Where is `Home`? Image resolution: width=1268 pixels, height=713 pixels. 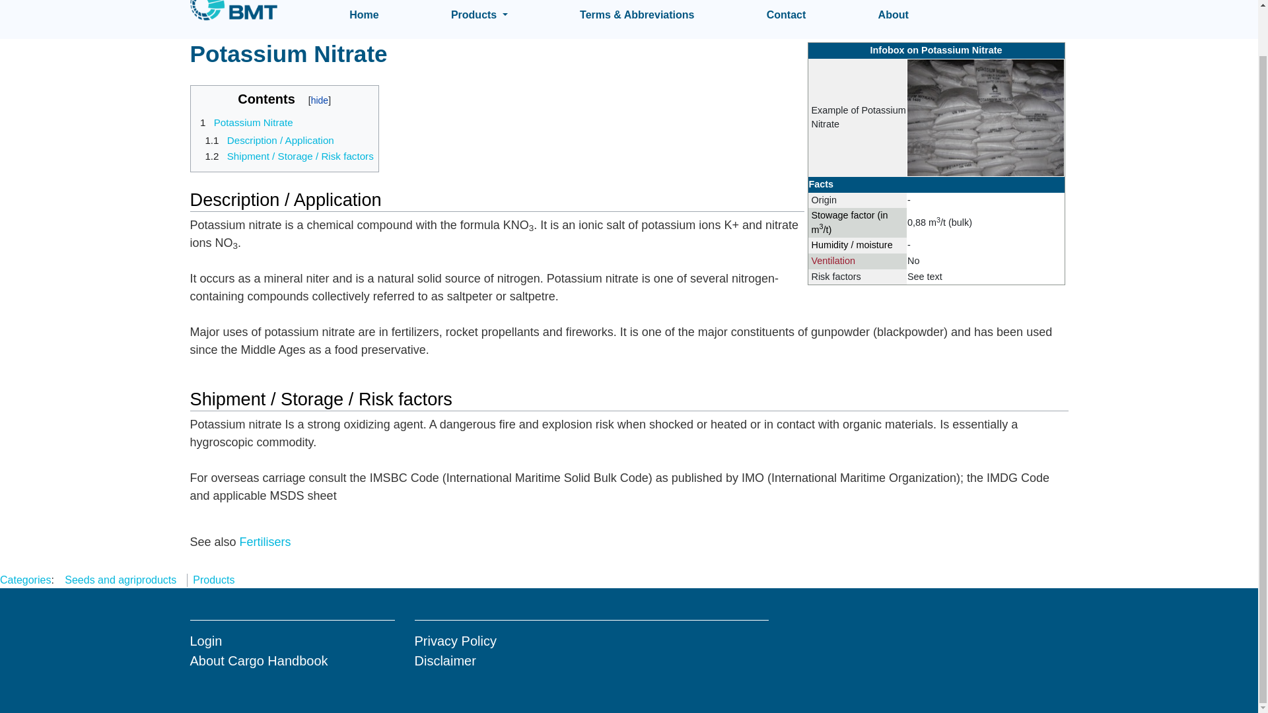
Home is located at coordinates (363, 15).